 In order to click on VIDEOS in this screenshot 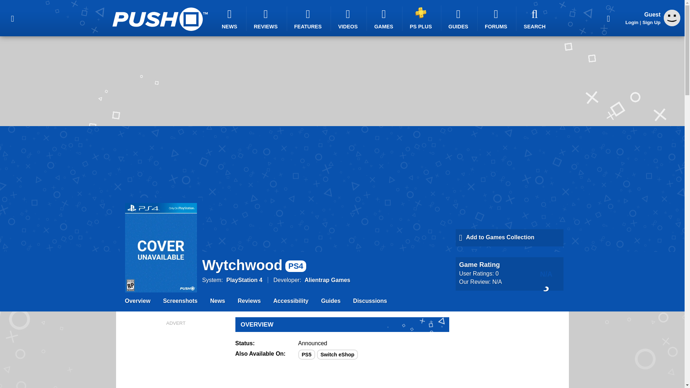, I will do `click(349, 19)`.